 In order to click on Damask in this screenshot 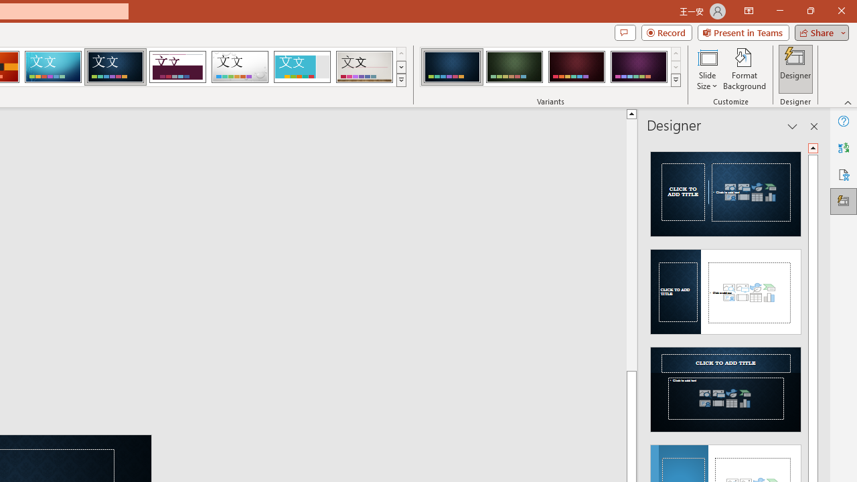, I will do `click(115, 67)`.